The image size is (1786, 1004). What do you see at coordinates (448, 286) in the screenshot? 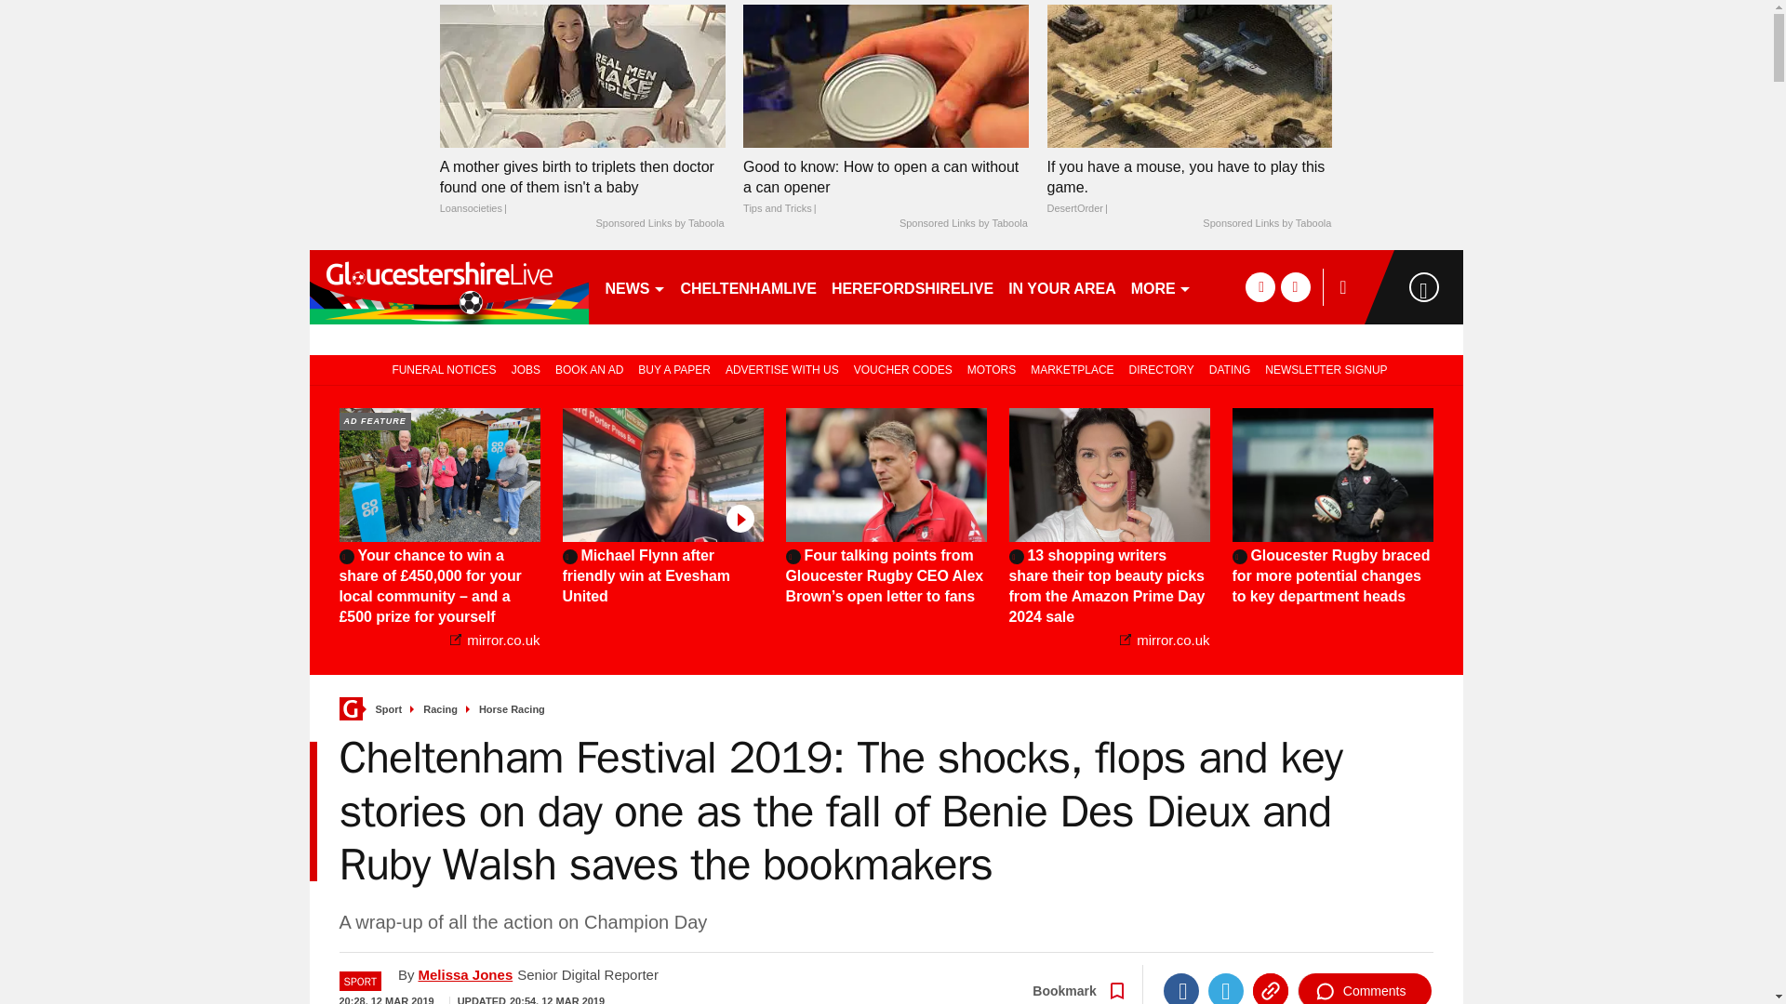
I see `gloucestershirelive` at bounding box center [448, 286].